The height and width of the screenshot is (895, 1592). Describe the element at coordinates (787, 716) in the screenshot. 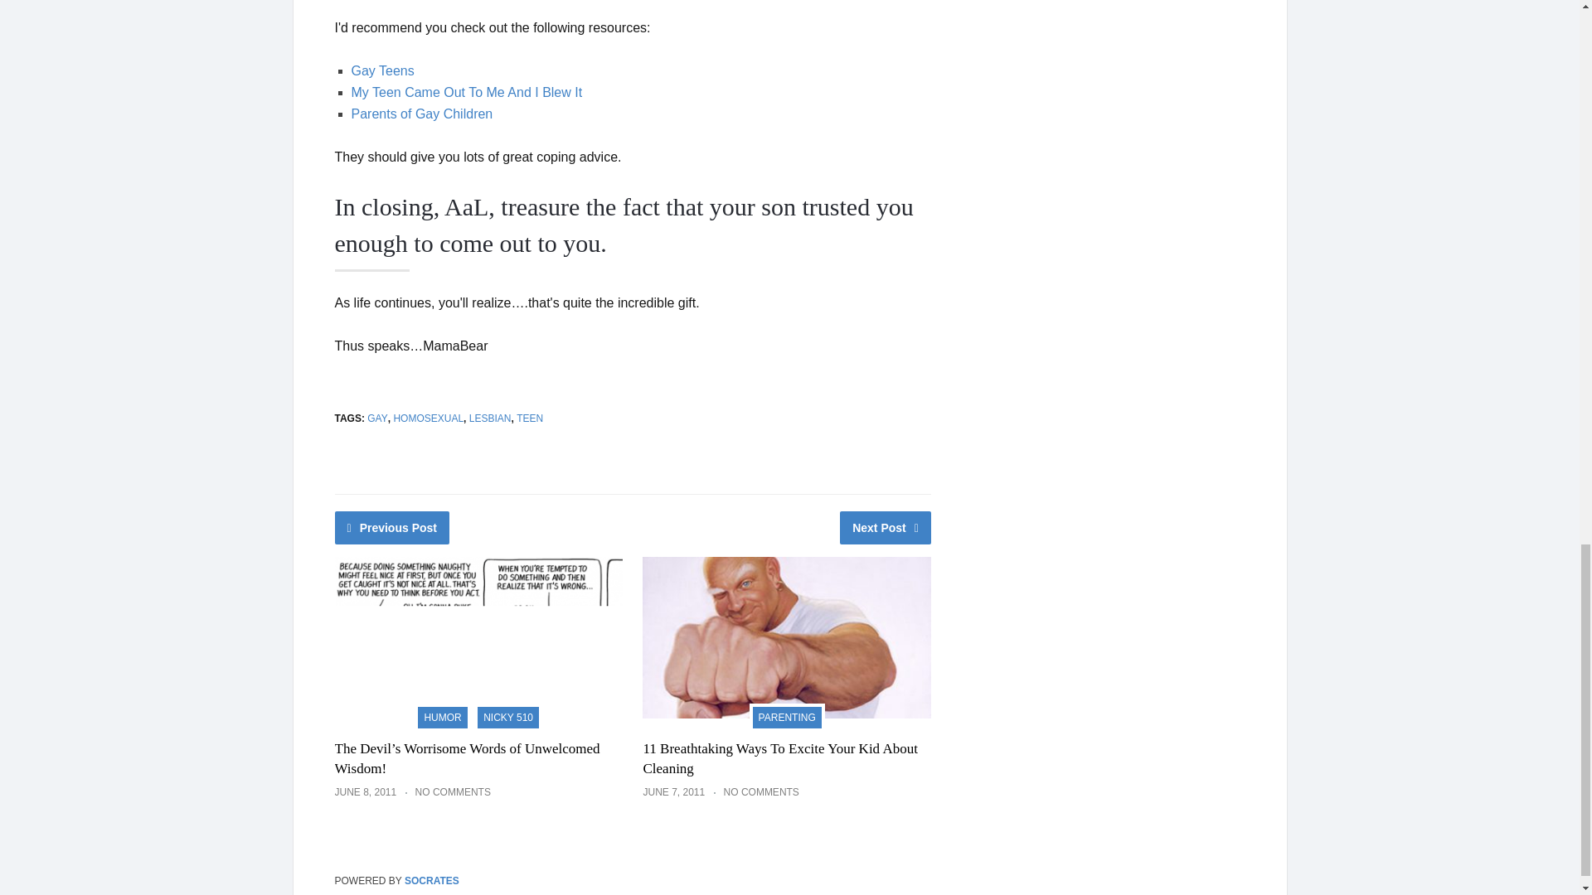

I see `PARENTING` at that location.